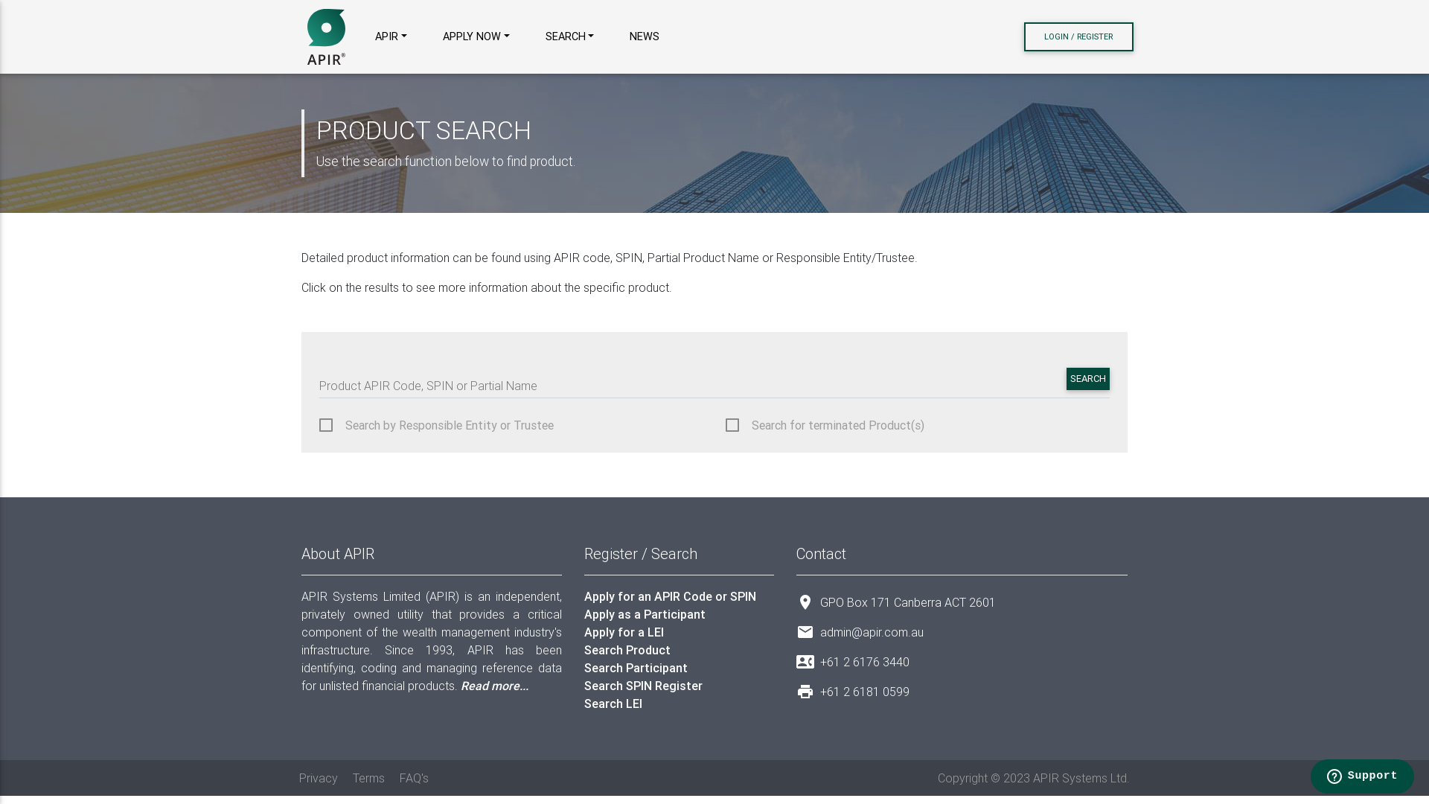 Image resolution: width=1429 pixels, height=804 pixels. Describe the element at coordinates (679, 650) in the screenshot. I see `Search Product` at that location.